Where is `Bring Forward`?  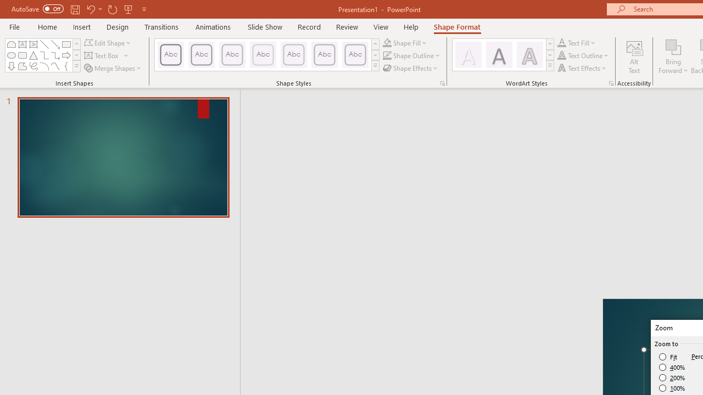 Bring Forward is located at coordinates (673, 56).